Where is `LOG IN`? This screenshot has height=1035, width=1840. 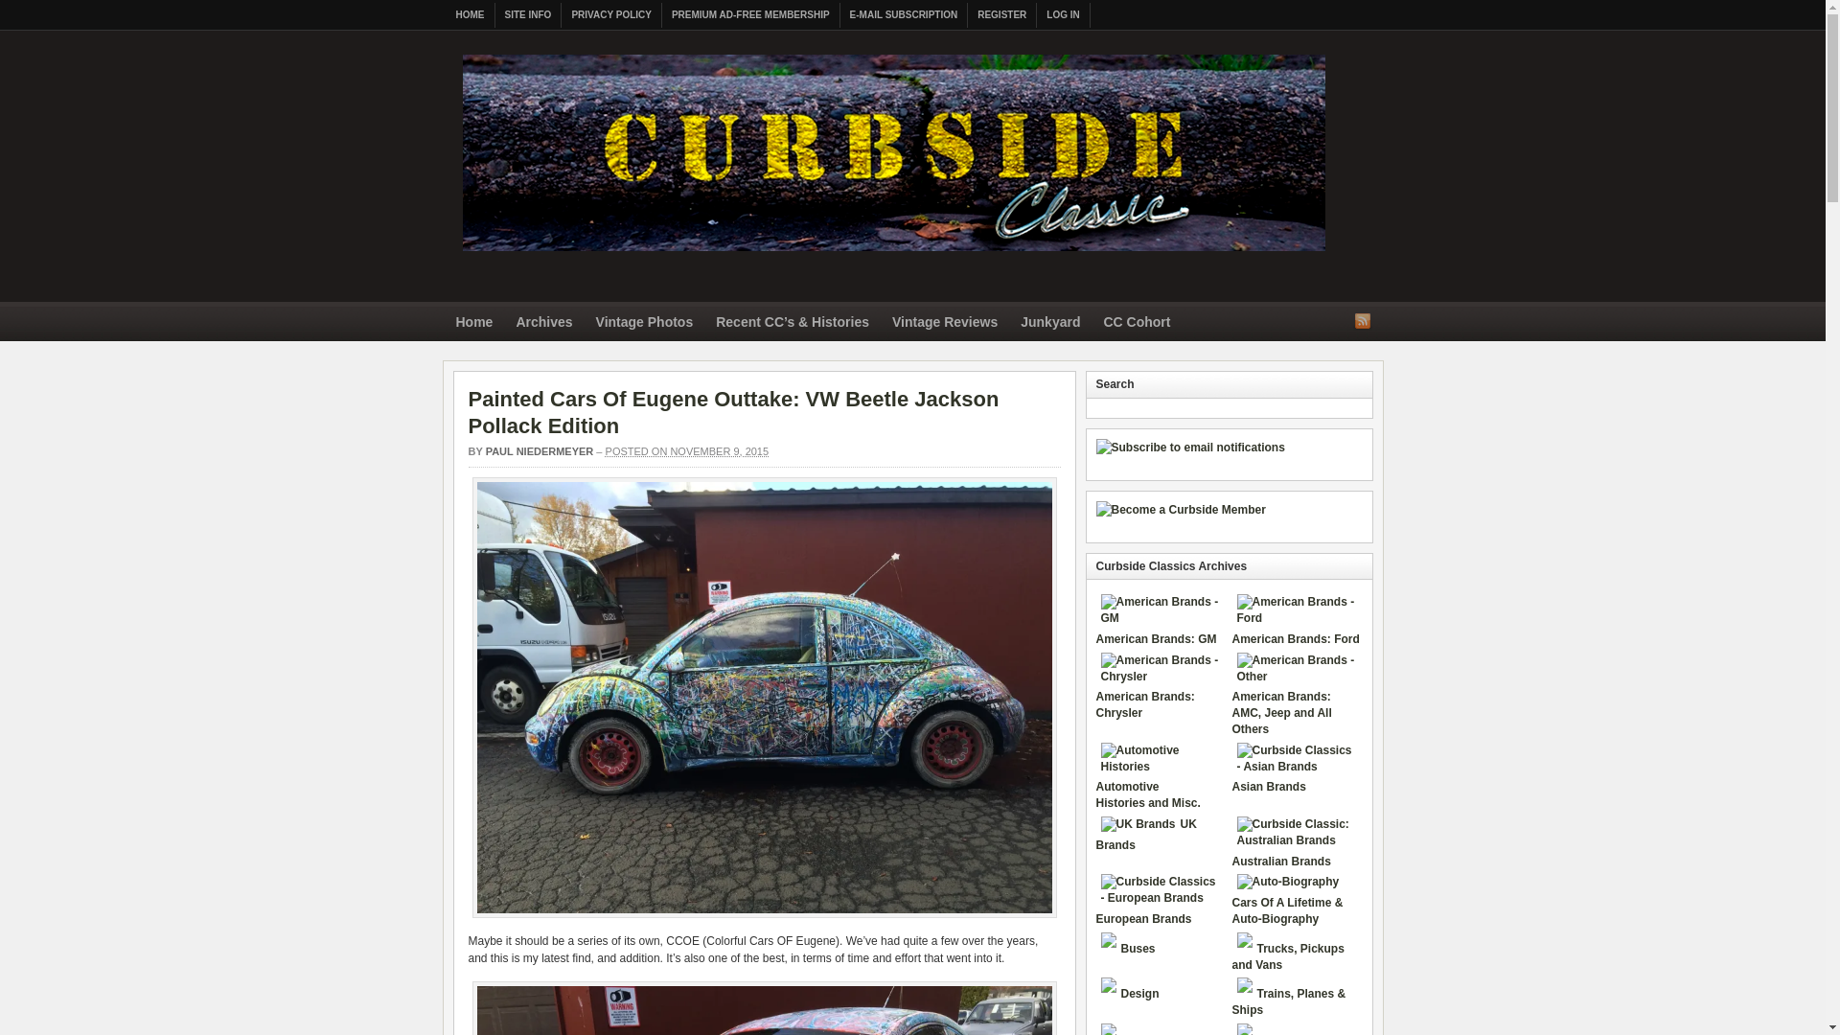
LOG IN is located at coordinates (1063, 15).